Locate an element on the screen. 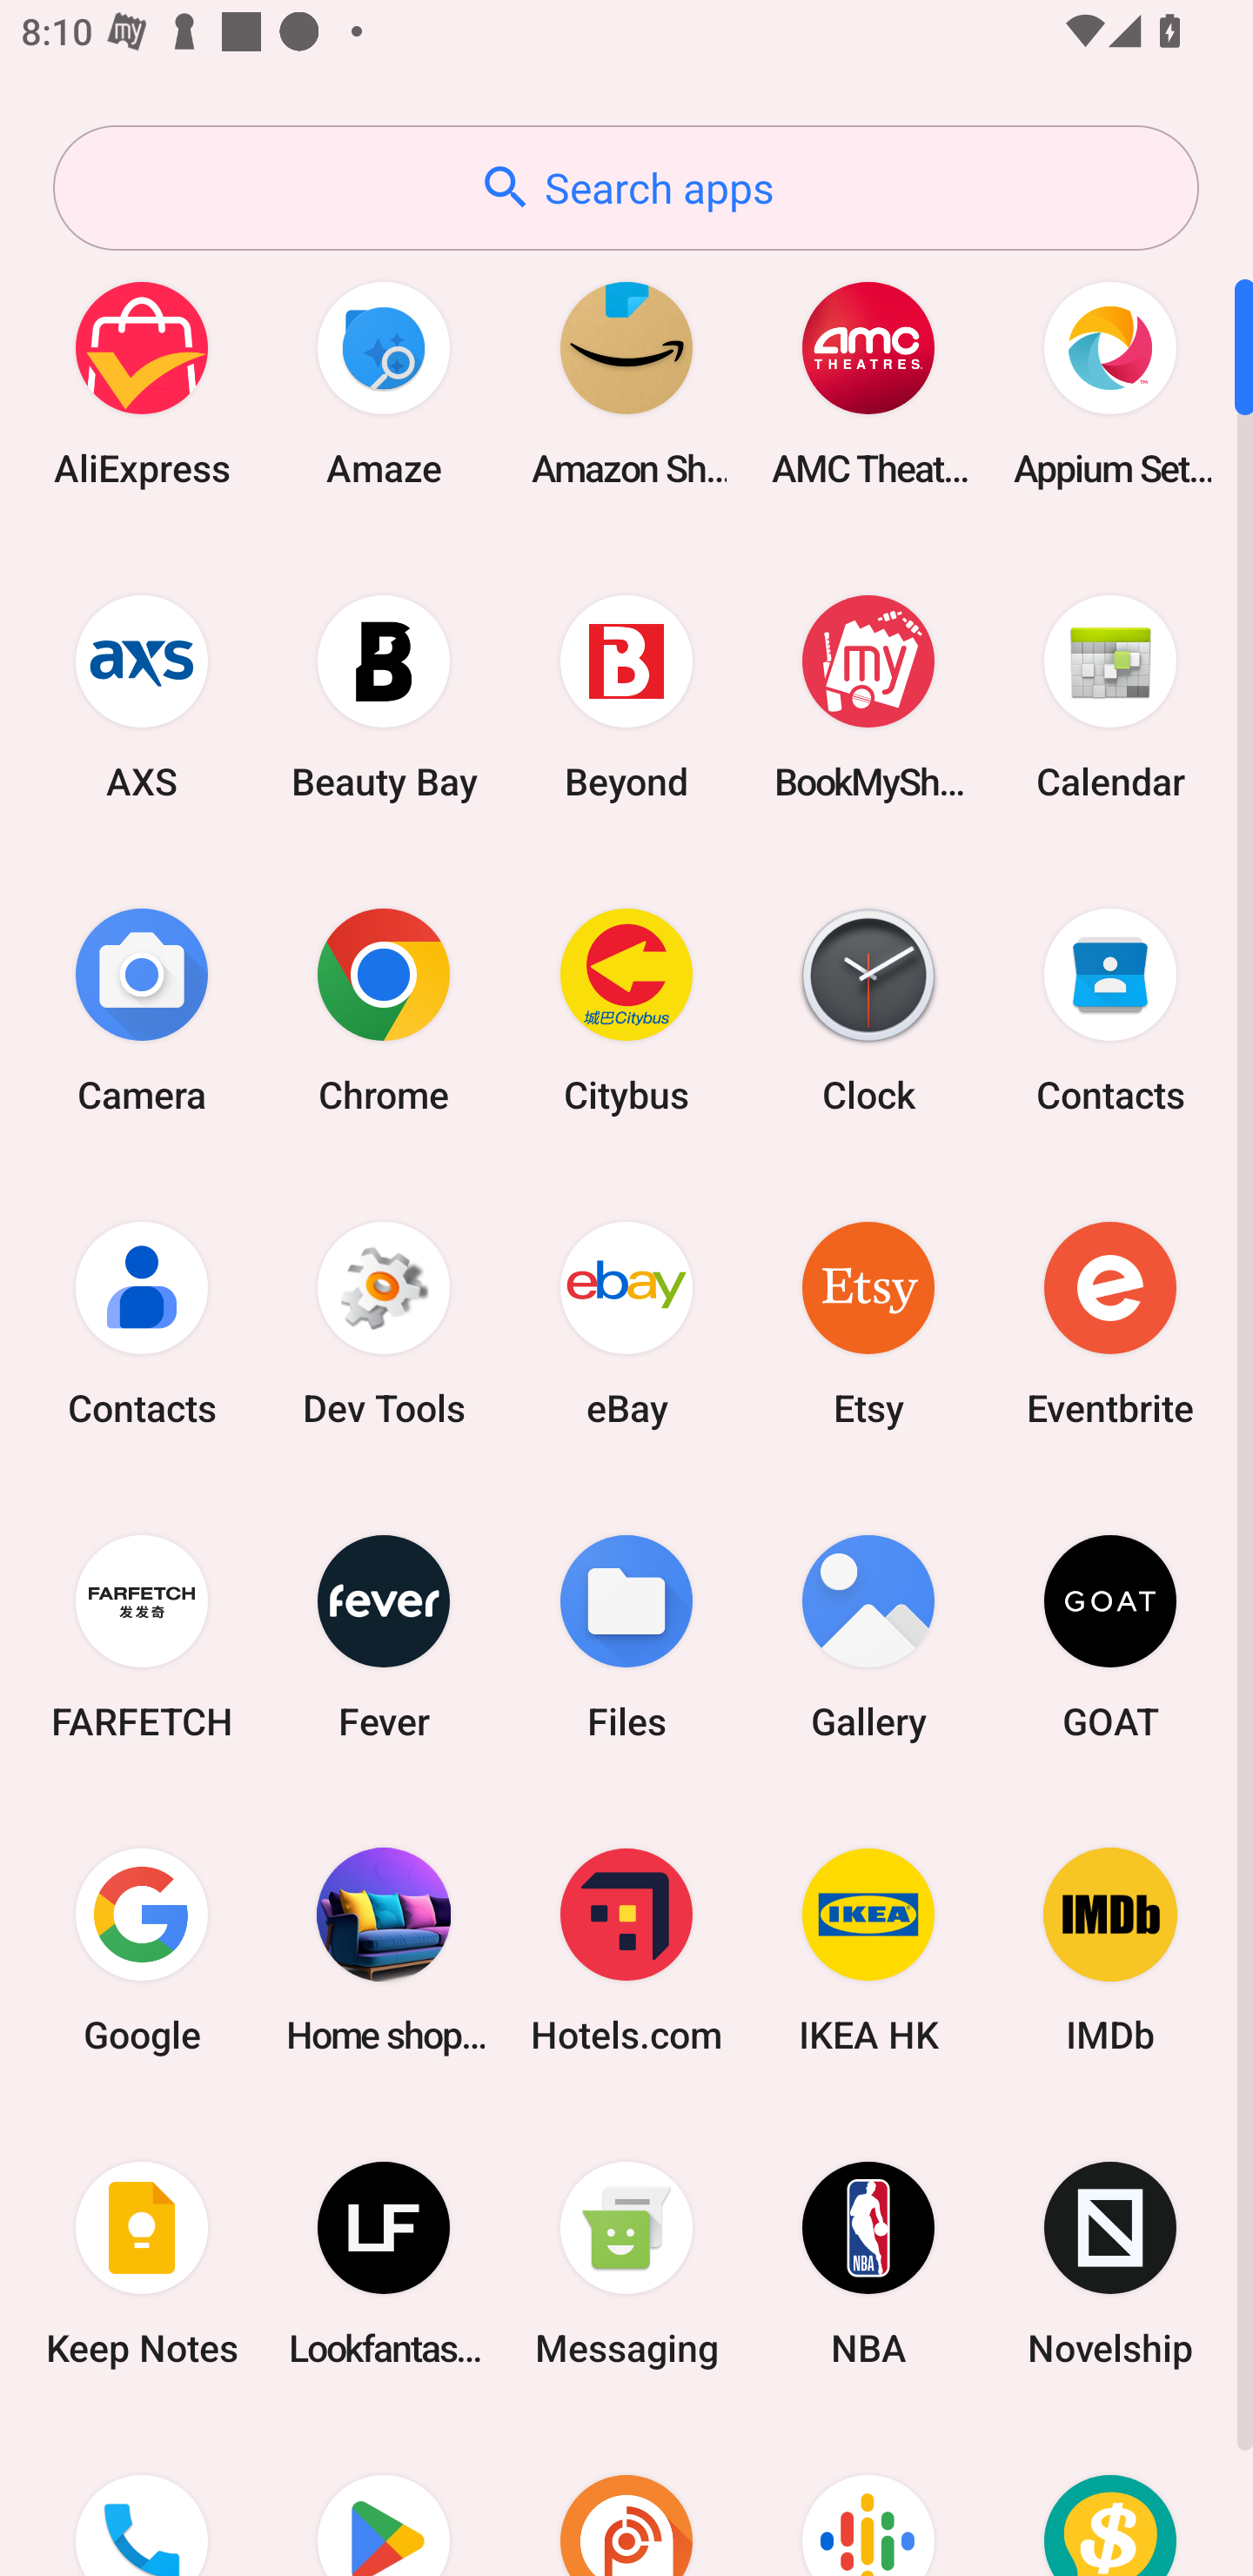 This screenshot has height=2576, width=1253. eBay is located at coordinates (626, 1323).